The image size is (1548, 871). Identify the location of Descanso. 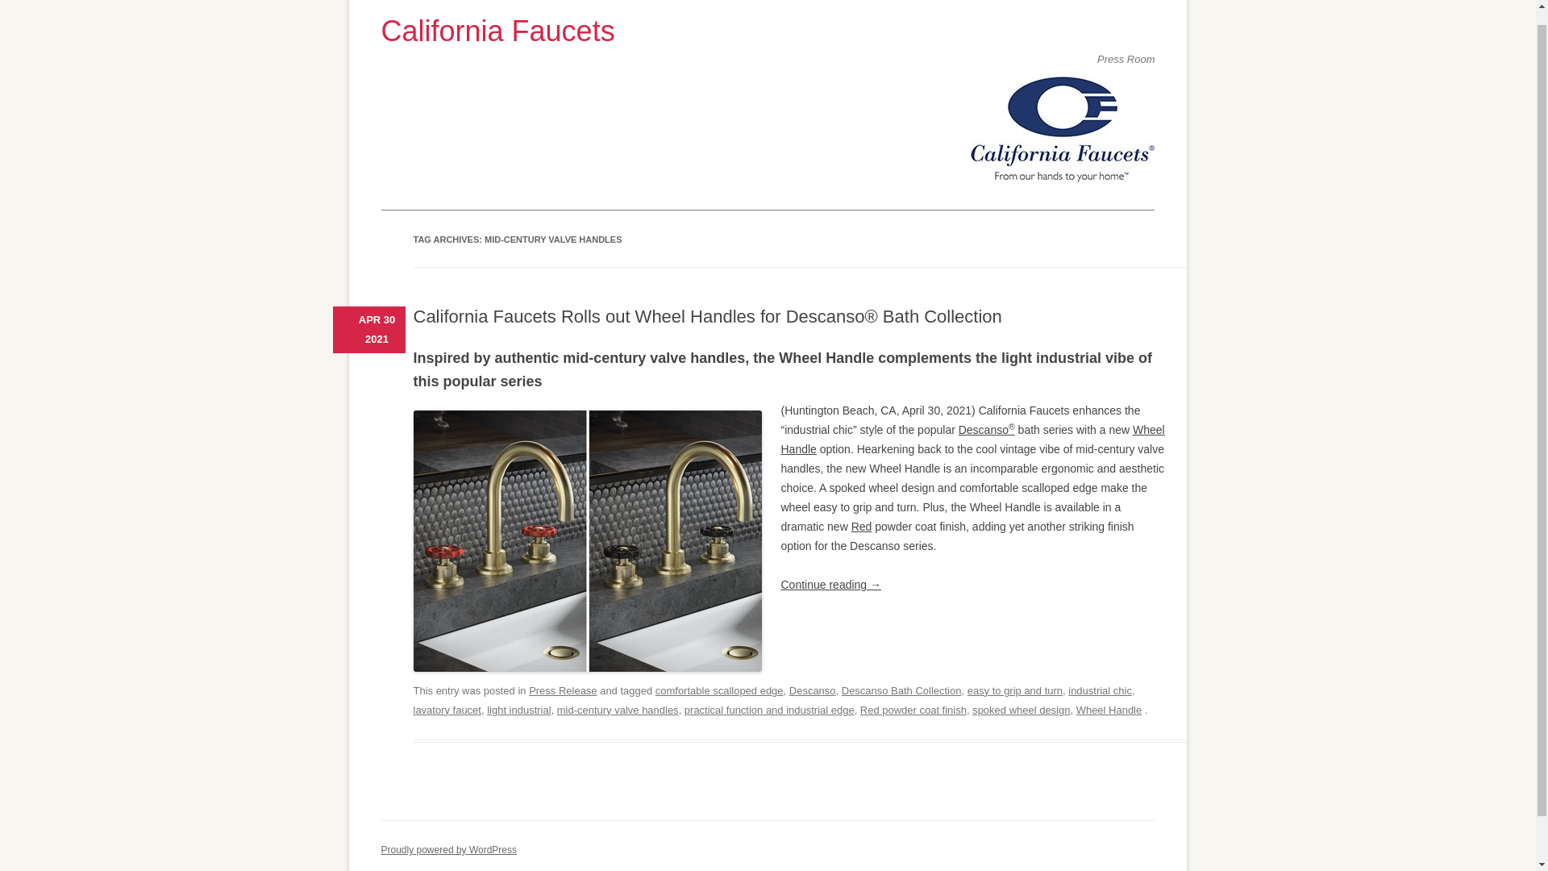
(813, 690).